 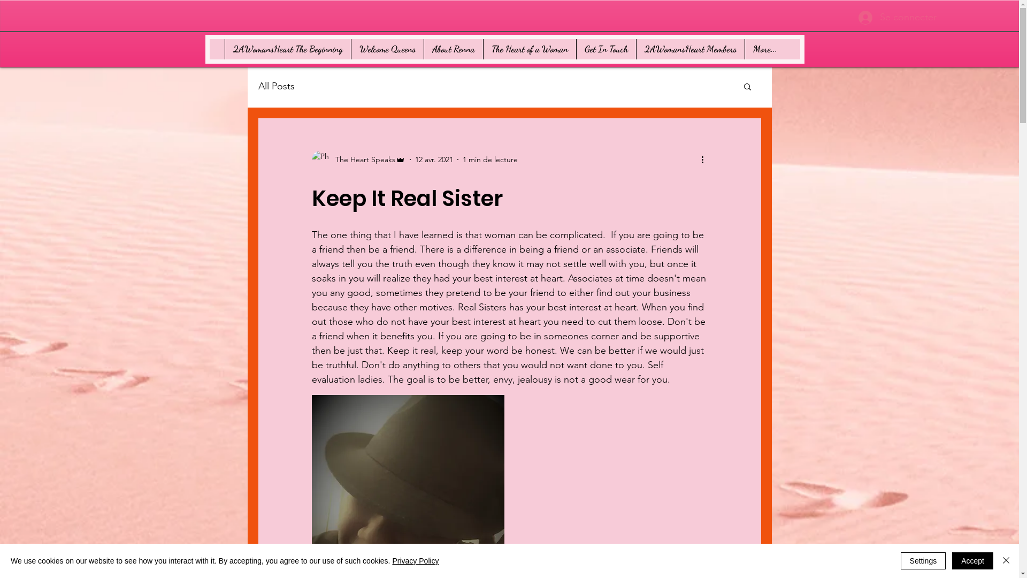 I want to click on Se connecter, so click(x=883, y=18).